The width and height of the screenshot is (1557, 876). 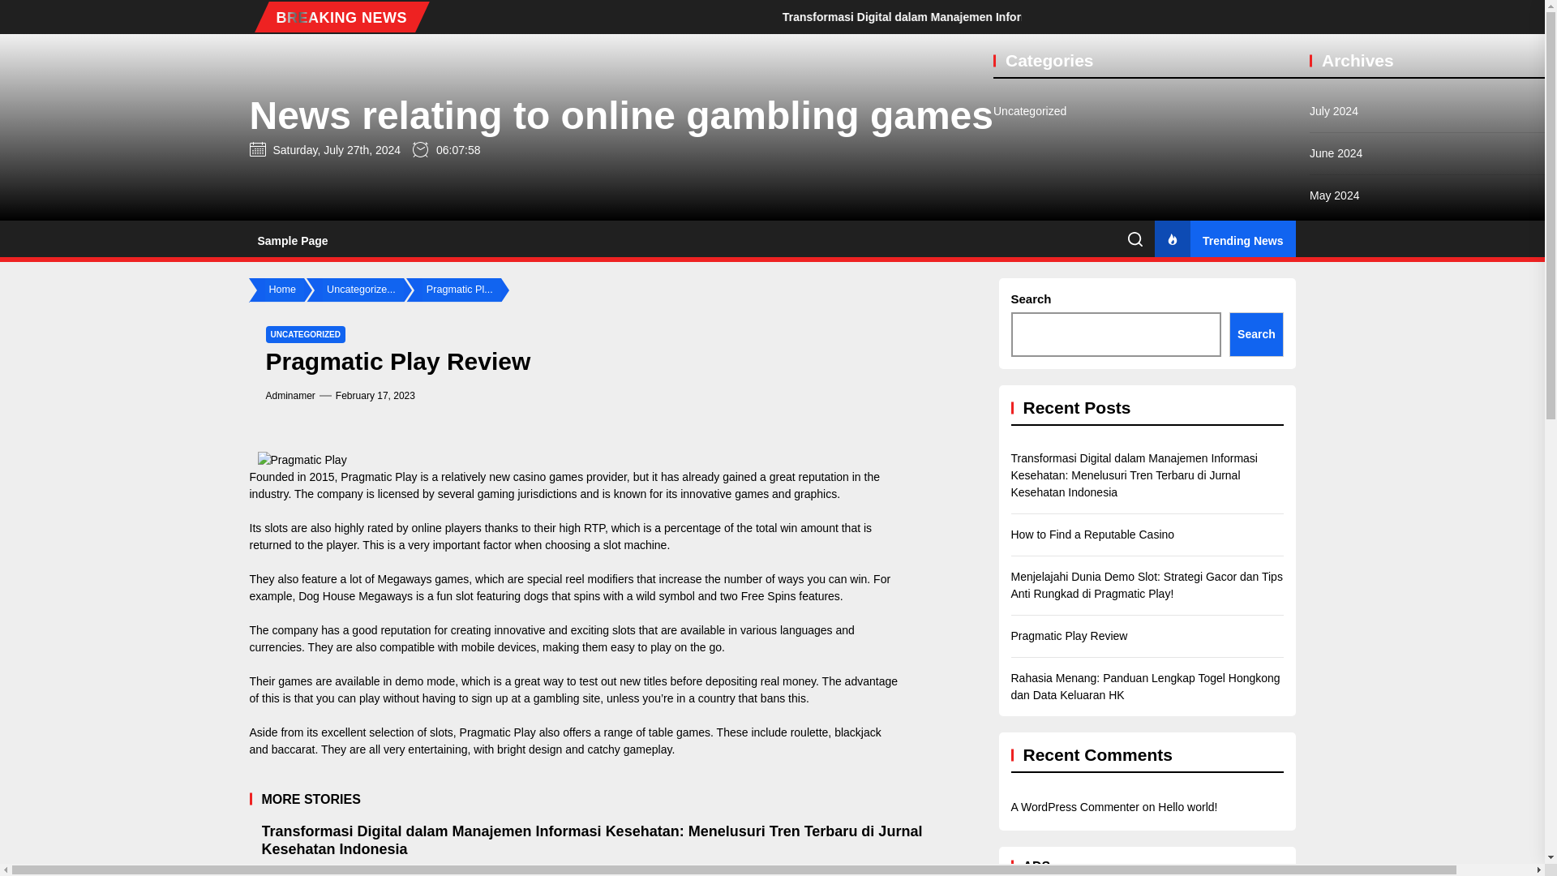 What do you see at coordinates (1336, 153) in the screenshot?
I see `June 2024` at bounding box center [1336, 153].